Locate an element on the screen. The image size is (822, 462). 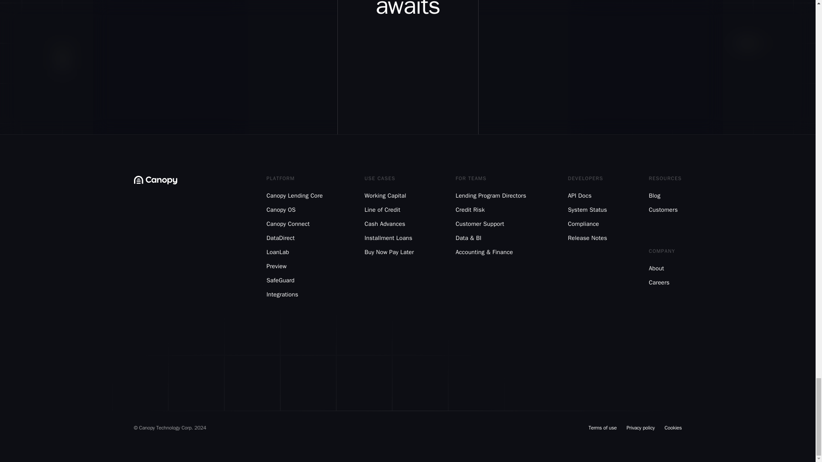
Customer Support is located at coordinates (491, 224).